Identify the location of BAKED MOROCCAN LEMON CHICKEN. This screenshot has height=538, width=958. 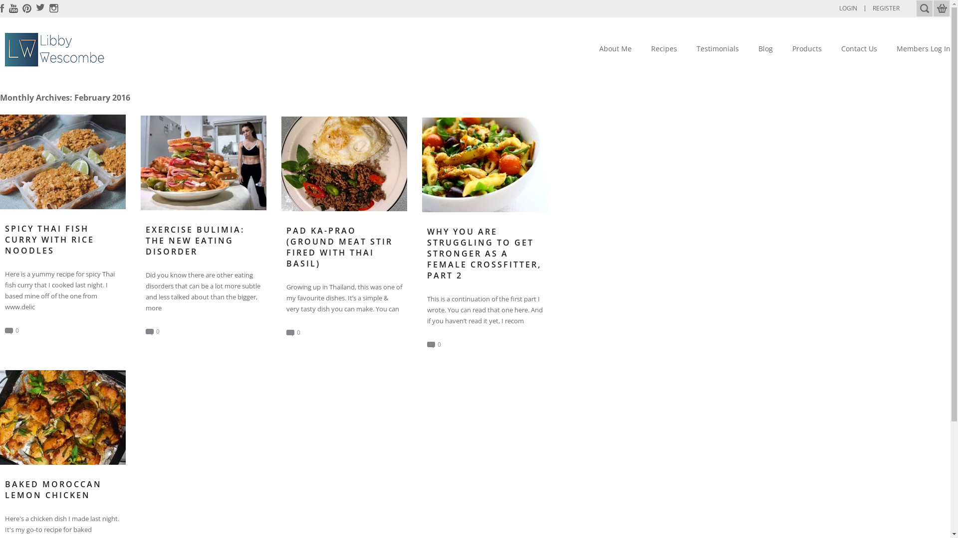
(63, 490).